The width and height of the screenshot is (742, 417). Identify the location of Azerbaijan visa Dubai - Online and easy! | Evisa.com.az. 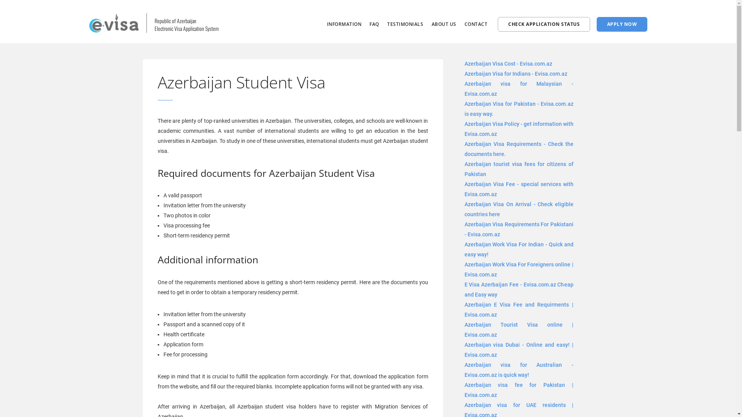
(519, 350).